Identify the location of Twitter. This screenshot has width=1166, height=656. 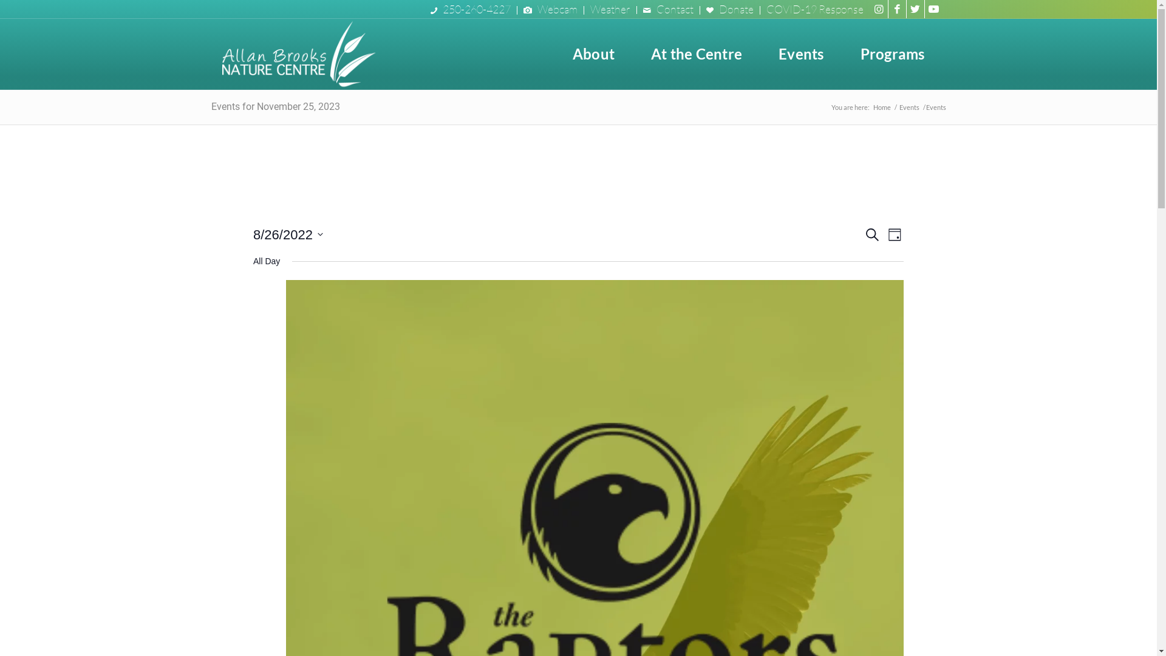
(915, 9).